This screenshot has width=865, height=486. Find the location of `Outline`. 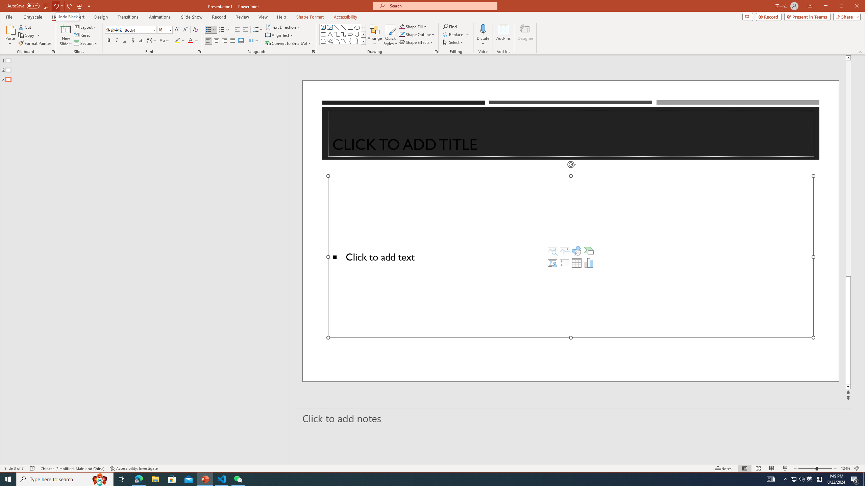

Outline is located at coordinates (150, 68).